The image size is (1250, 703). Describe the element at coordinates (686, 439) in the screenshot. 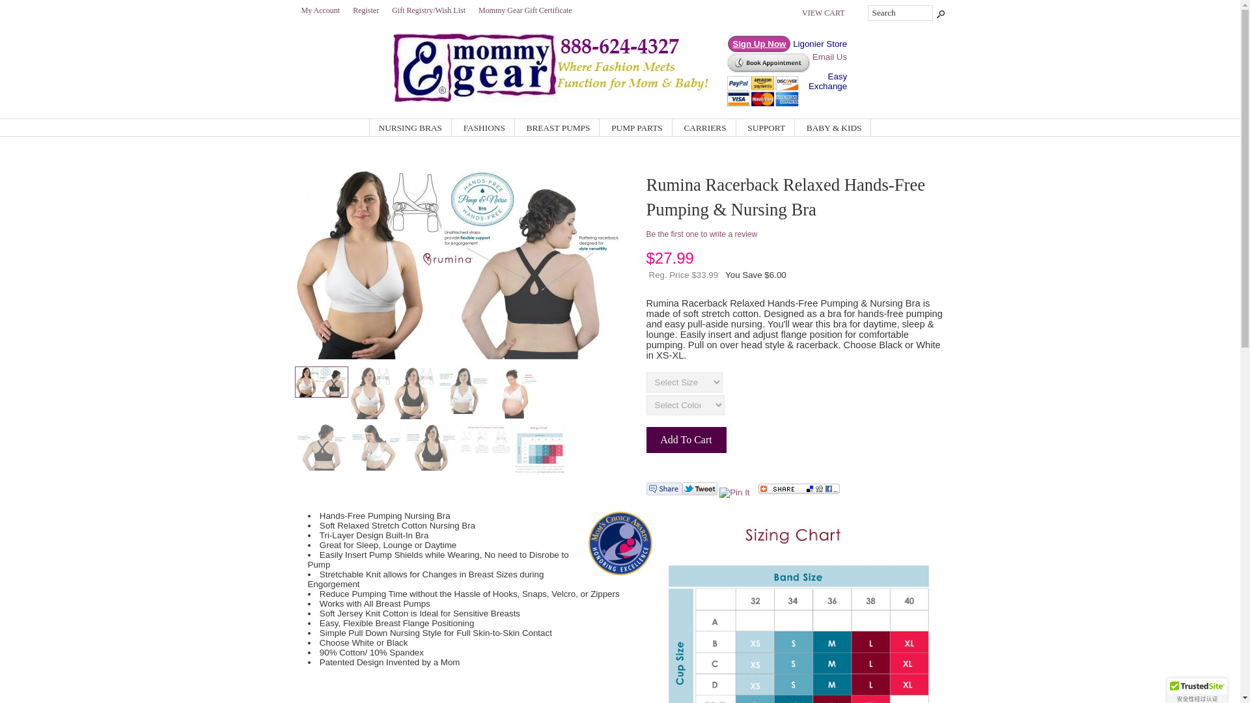

I see `Add To Cart` at that location.